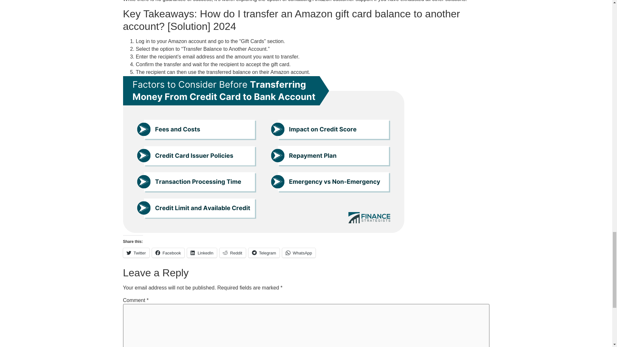 This screenshot has height=347, width=617. Describe the element at coordinates (136, 253) in the screenshot. I see `Click to share on Twitter` at that location.